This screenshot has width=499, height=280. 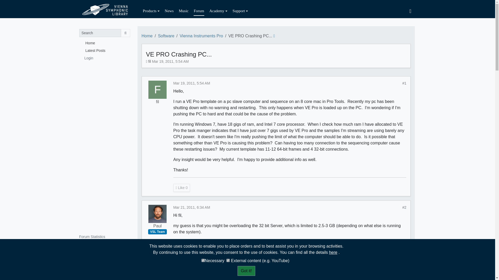 I want to click on Paul, so click(x=157, y=226).